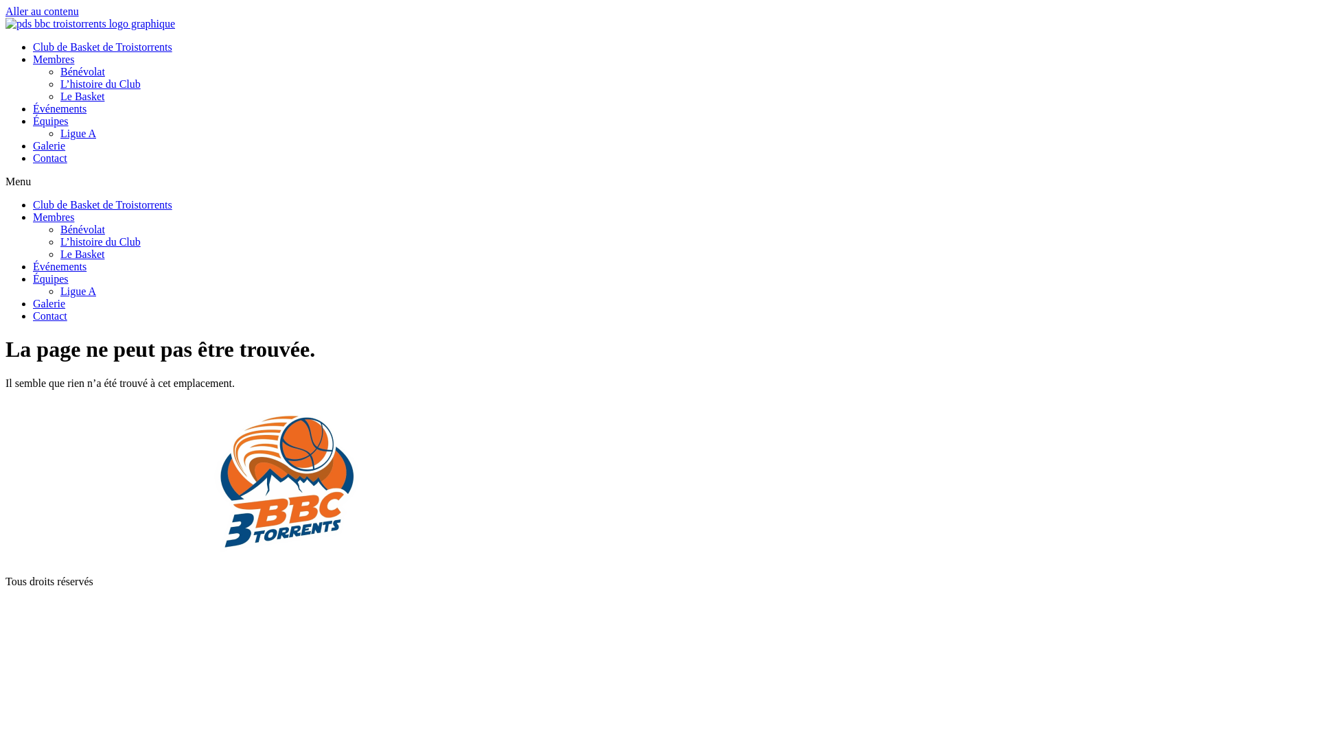 This screenshot has height=741, width=1318. Describe the element at coordinates (50, 158) in the screenshot. I see `Contact` at that location.